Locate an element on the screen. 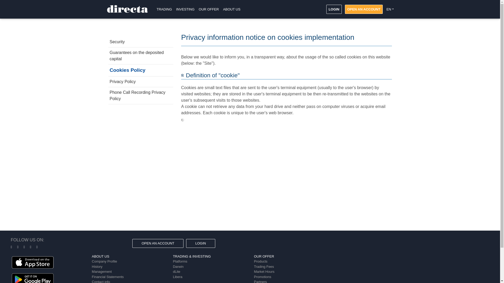 The image size is (504, 283). Security is located at coordinates (141, 42).